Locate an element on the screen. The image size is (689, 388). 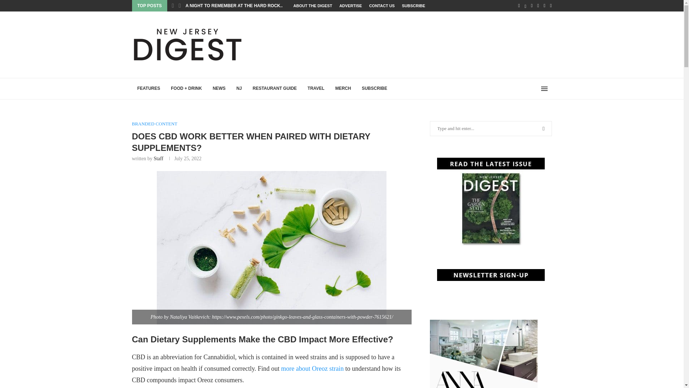
CONTACT US is located at coordinates (382, 6).